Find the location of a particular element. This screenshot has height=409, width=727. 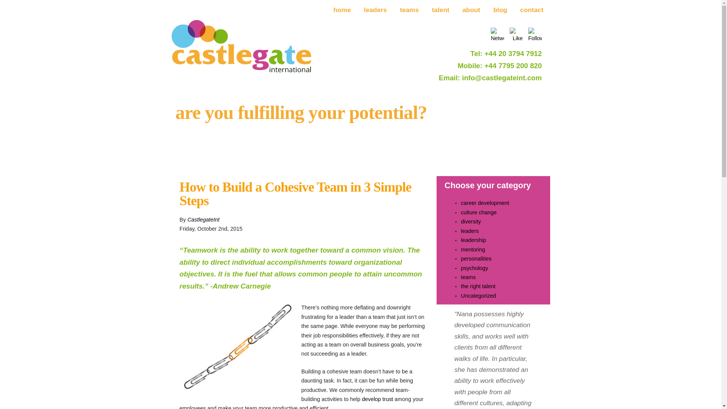

leaders is located at coordinates (375, 10).